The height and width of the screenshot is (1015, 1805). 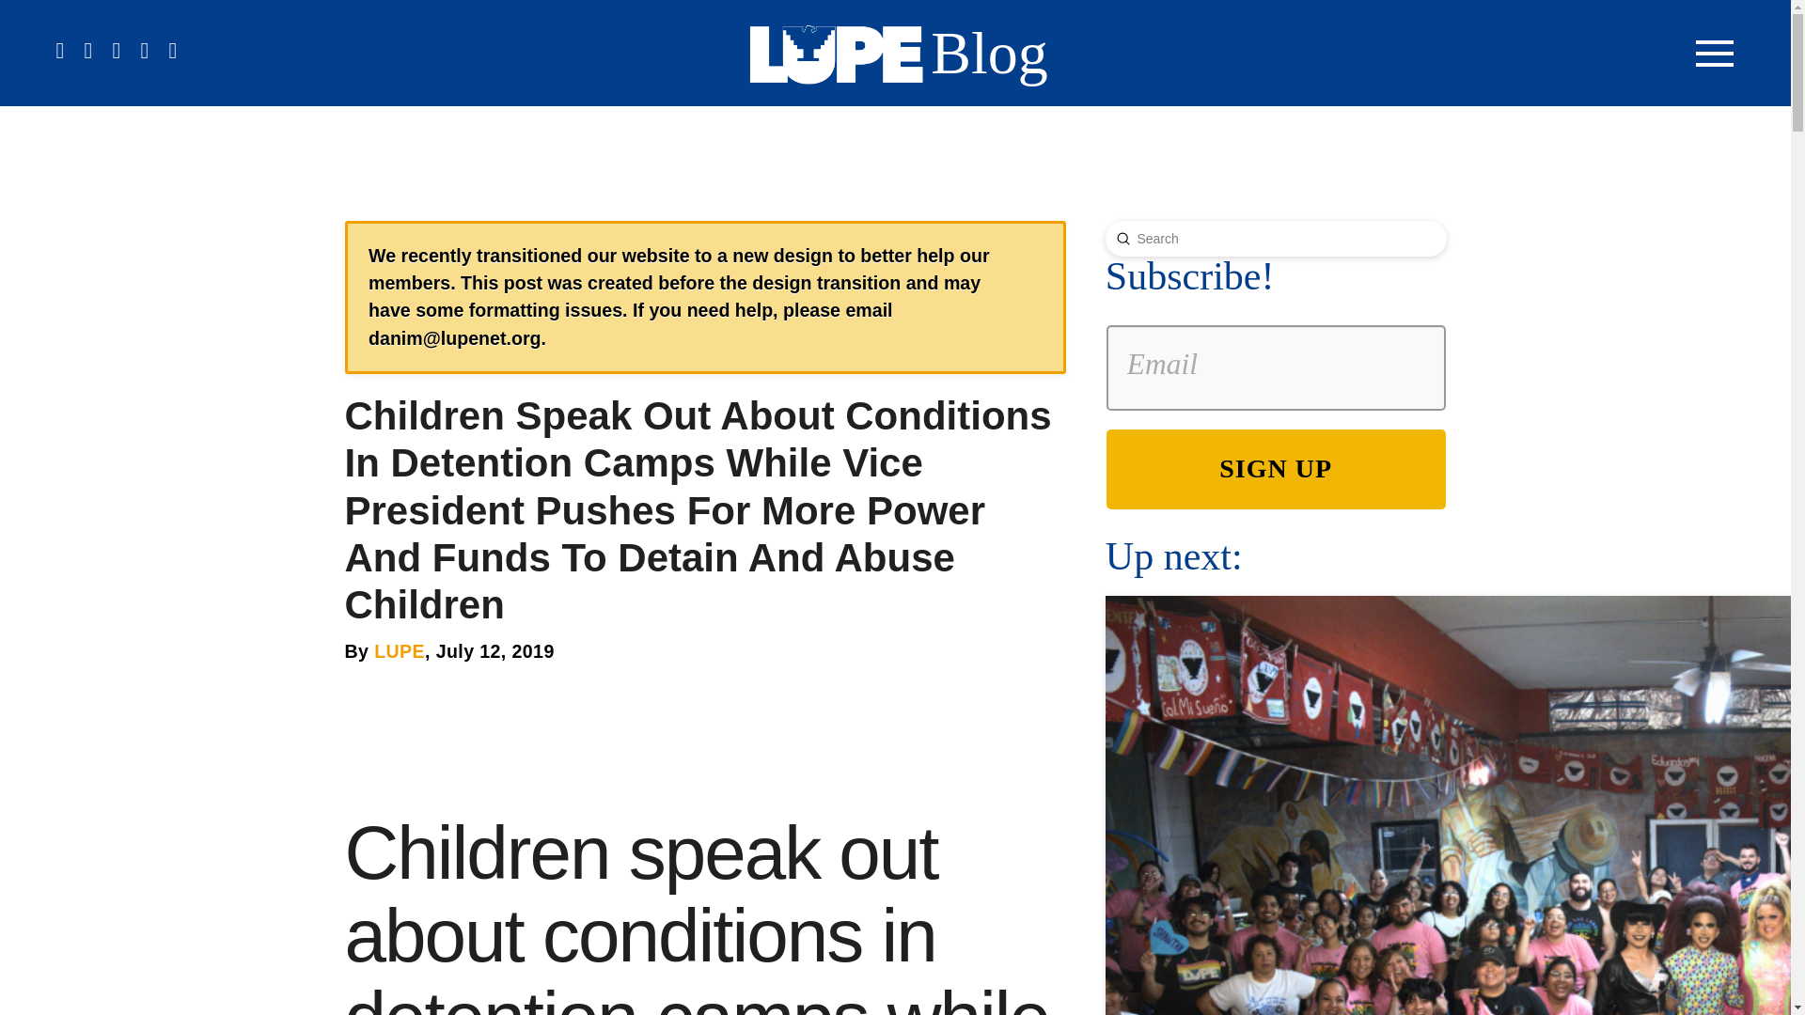 I want to click on Submit, so click(x=1122, y=239).